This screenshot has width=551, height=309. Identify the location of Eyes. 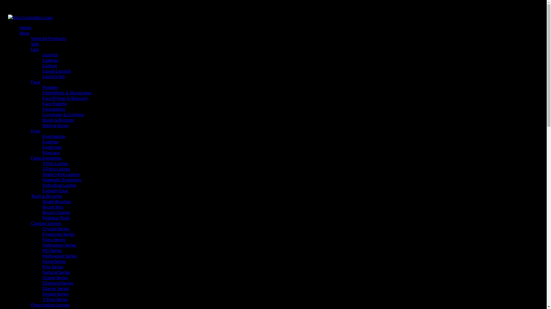
(36, 130).